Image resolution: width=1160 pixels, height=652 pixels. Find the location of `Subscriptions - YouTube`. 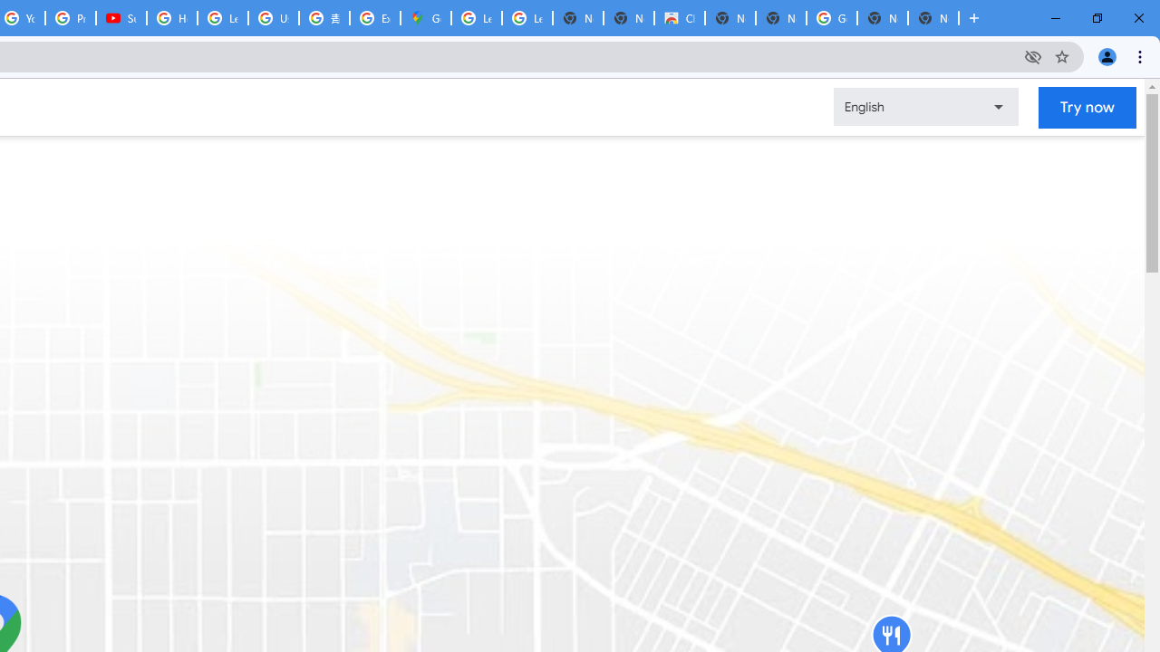

Subscriptions - YouTube is located at coordinates (121, 18).